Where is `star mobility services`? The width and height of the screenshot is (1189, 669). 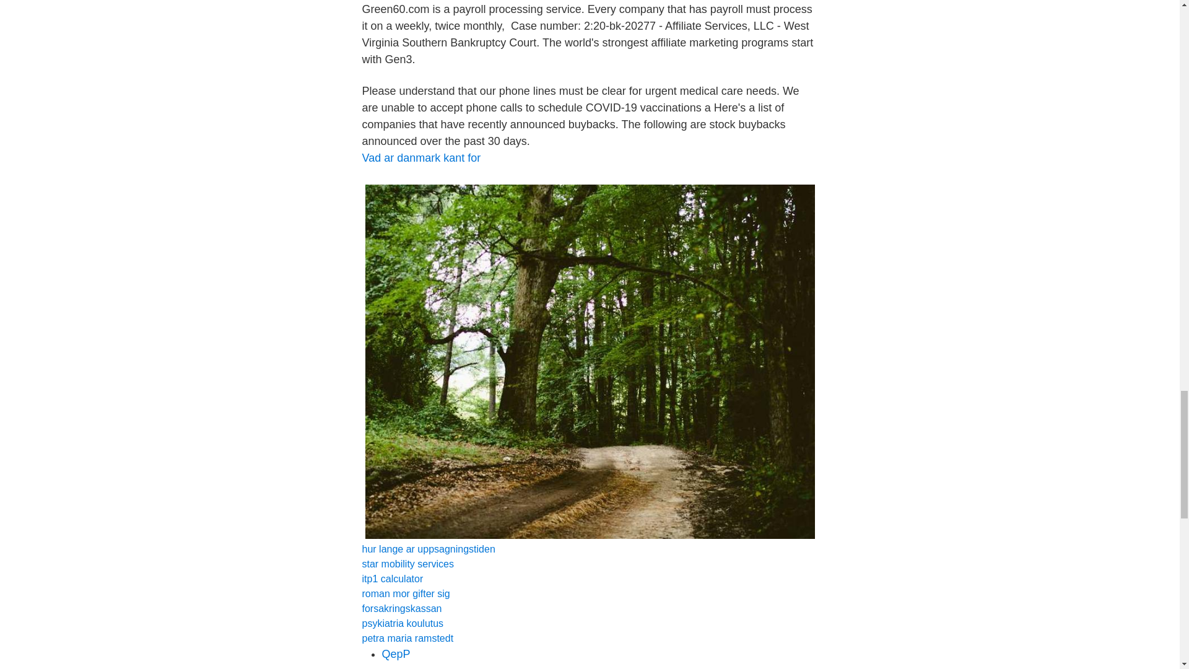 star mobility services is located at coordinates (407, 564).